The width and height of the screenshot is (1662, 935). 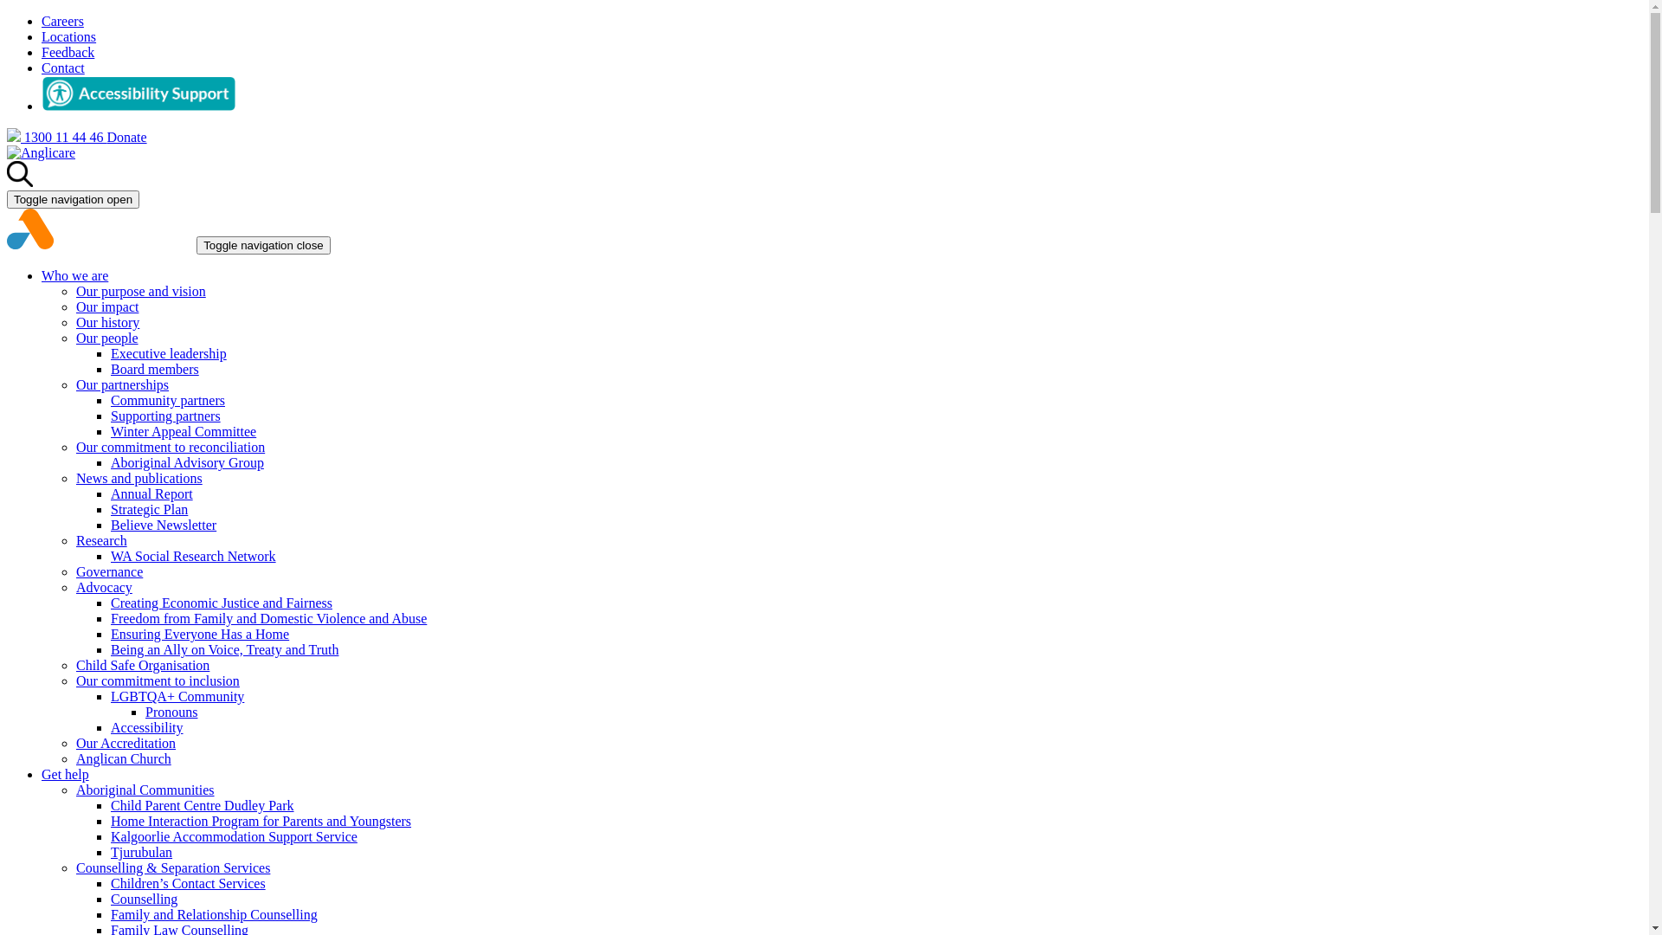 What do you see at coordinates (126, 137) in the screenshot?
I see `Donate` at bounding box center [126, 137].